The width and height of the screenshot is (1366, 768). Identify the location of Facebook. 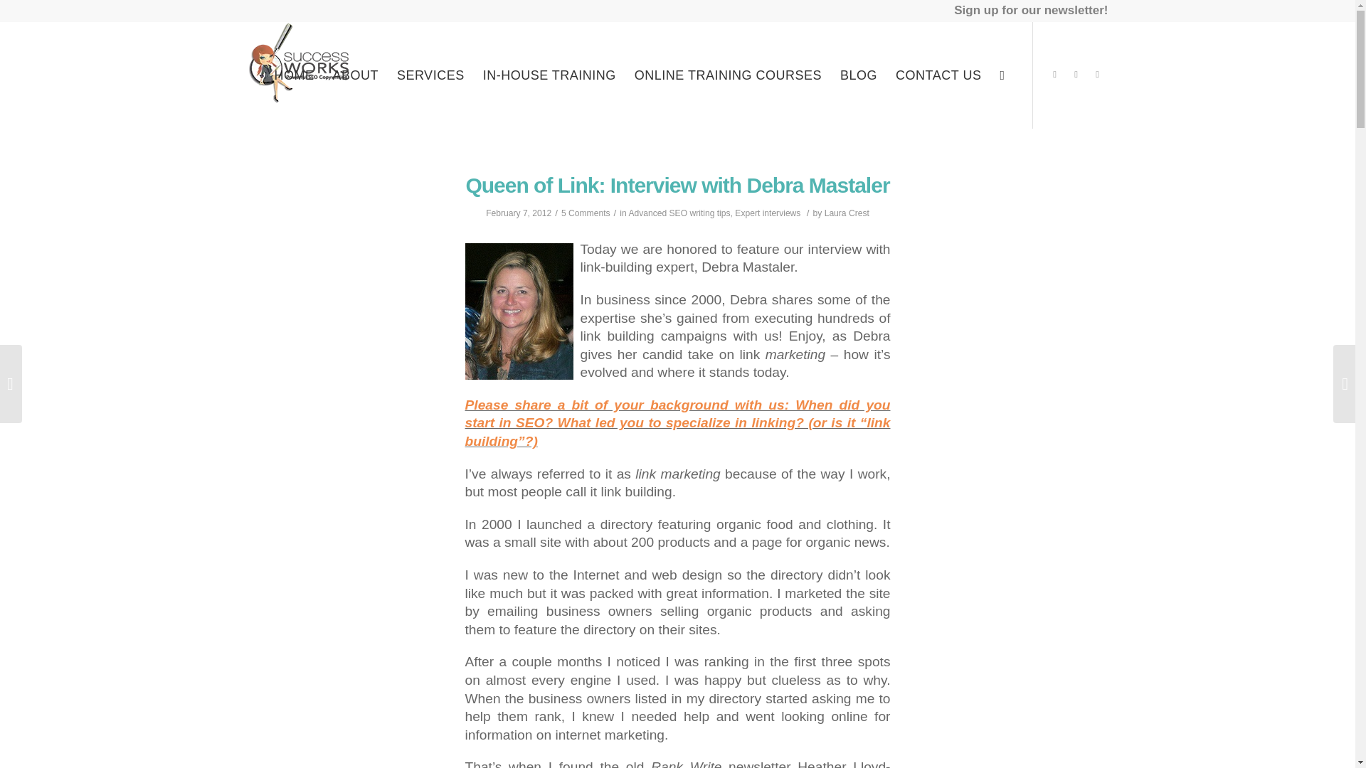
(1097, 74).